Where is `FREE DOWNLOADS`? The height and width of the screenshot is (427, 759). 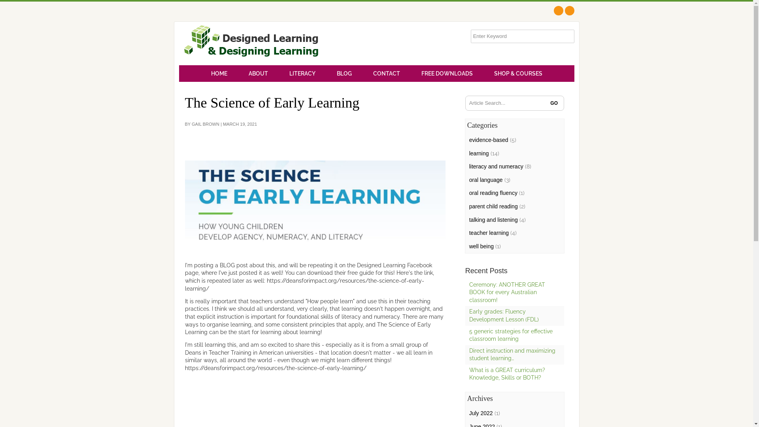
FREE DOWNLOADS is located at coordinates (447, 74).